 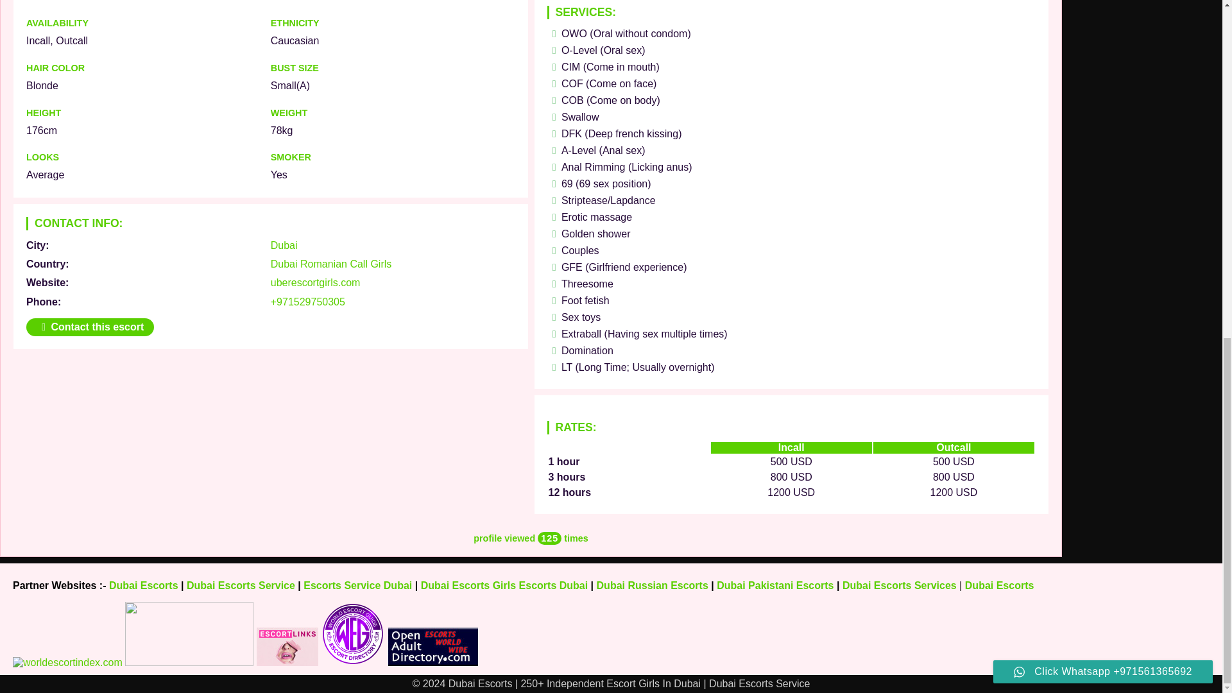 What do you see at coordinates (900, 585) in the screenshot?
I see `Dubai Escorts Services` at bounding box center [900, 585].